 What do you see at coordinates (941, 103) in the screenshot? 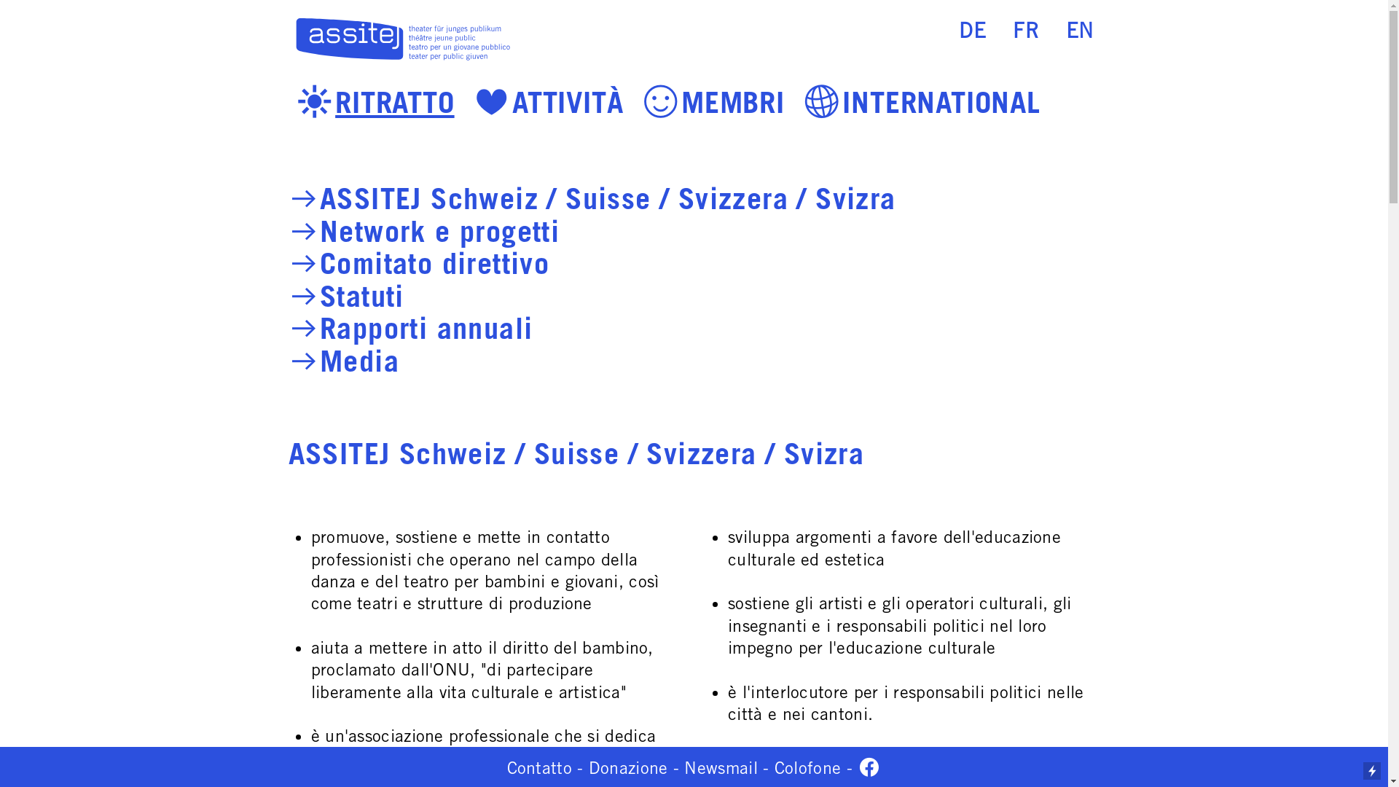
I see `INTERNATIONAL` at bounding box center [941, 103].